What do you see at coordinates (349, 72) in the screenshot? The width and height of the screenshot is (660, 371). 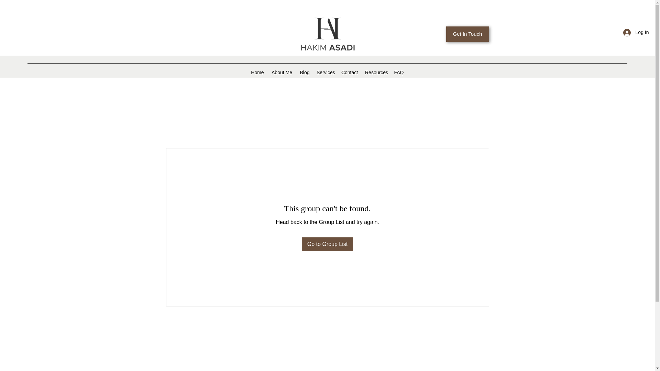 I see `Contact` at bounding box center [349, 72].